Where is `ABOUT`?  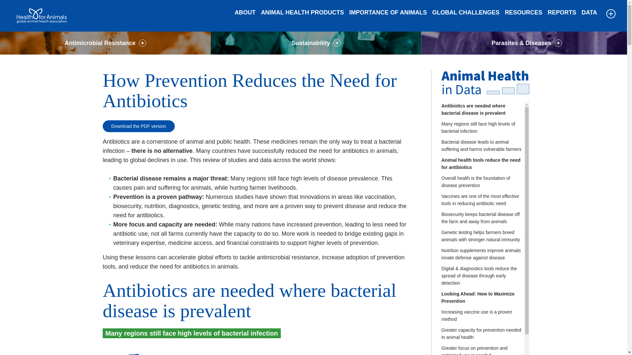 ABOUT is located at coordinates (245, 12).